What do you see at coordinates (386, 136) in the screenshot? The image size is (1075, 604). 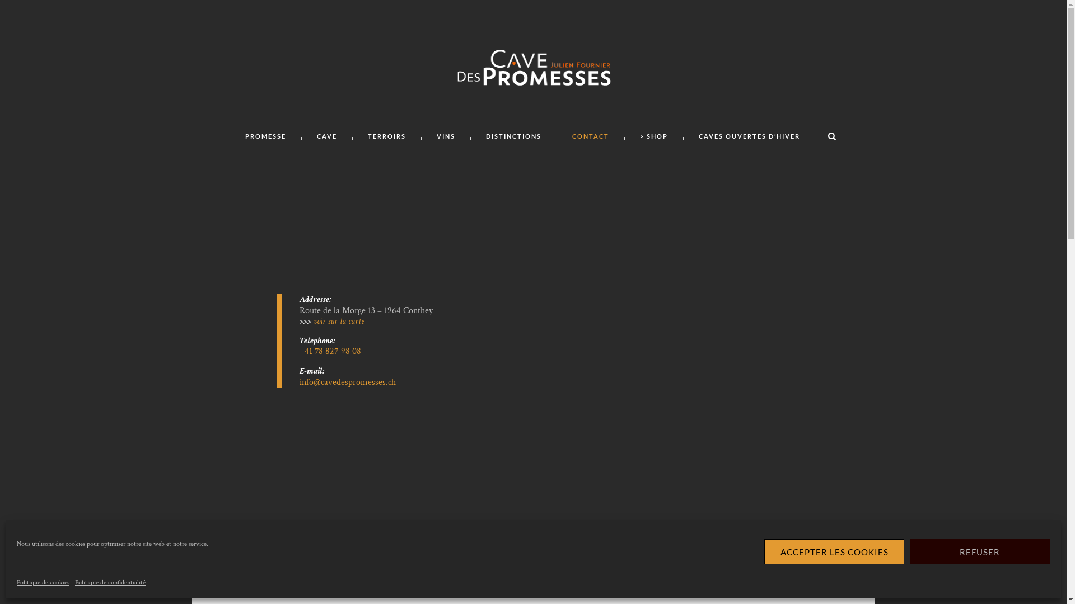 I see `TERROIRS` at bounding box center [386, 136].